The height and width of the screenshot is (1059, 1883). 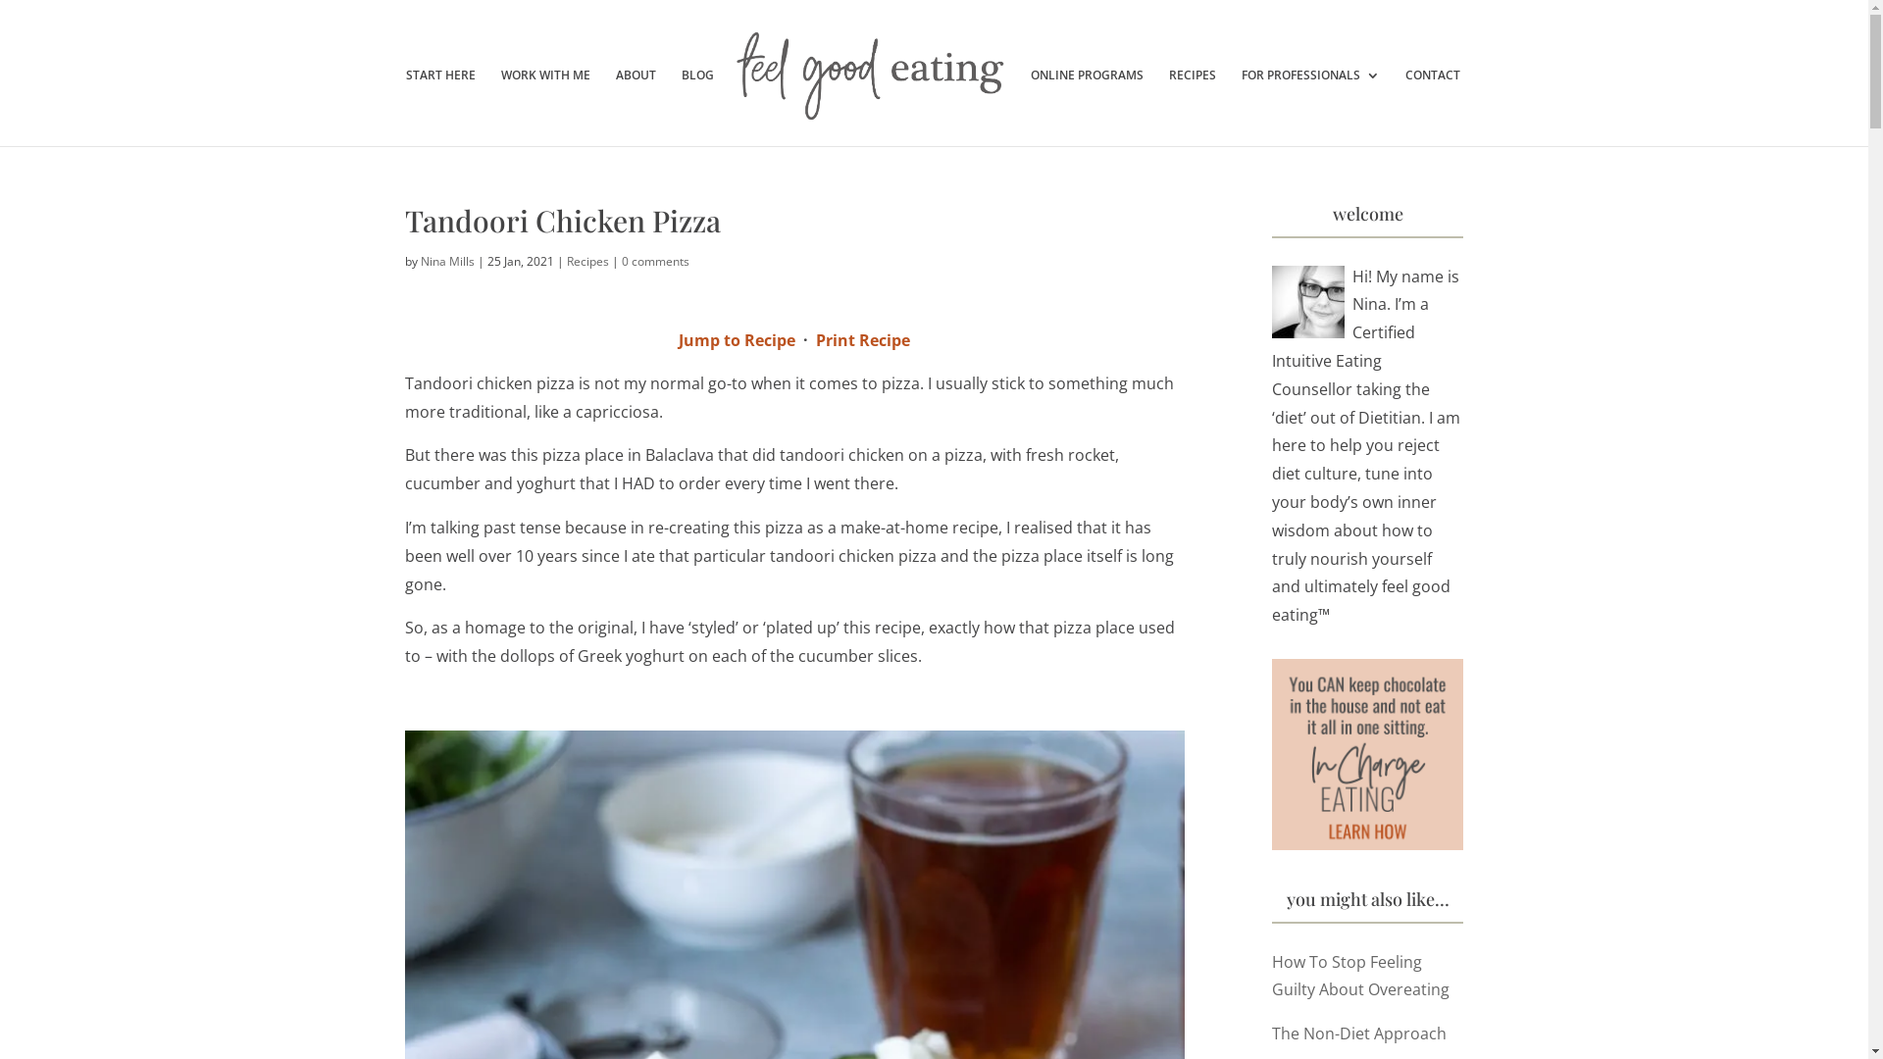 What do you see at coordinates (447, 261) in the screenshot?
I see `Nina Mills` at bounding box center [447, 261].